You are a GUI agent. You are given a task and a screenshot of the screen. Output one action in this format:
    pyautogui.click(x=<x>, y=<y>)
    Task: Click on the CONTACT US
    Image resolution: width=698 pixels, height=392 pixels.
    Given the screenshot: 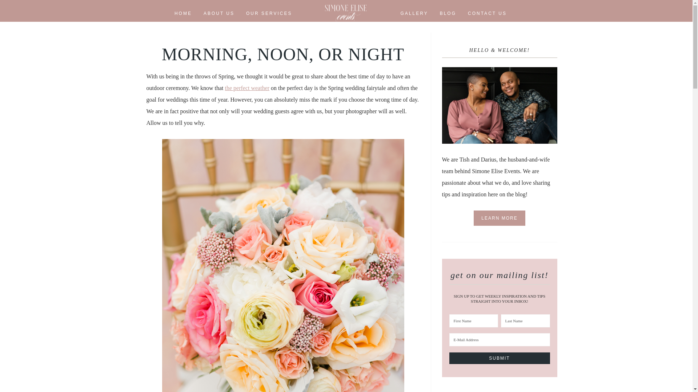 What is the action you would take?
    pyautogui.click(x=487, y=15)
    